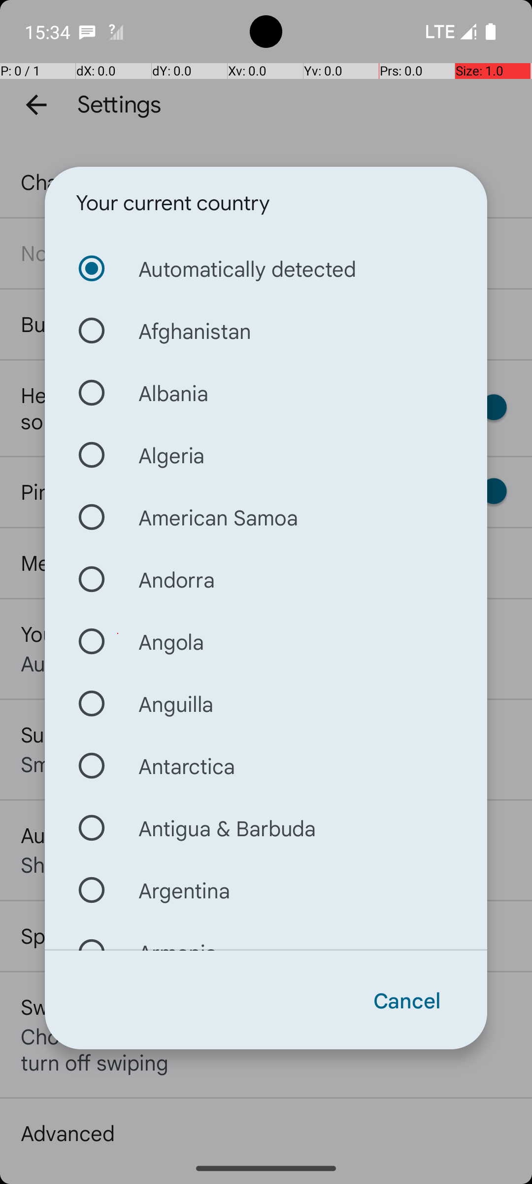 The width and height of the screenshot is (532, 1184). I want to click on Armenia, so click(266, 935).